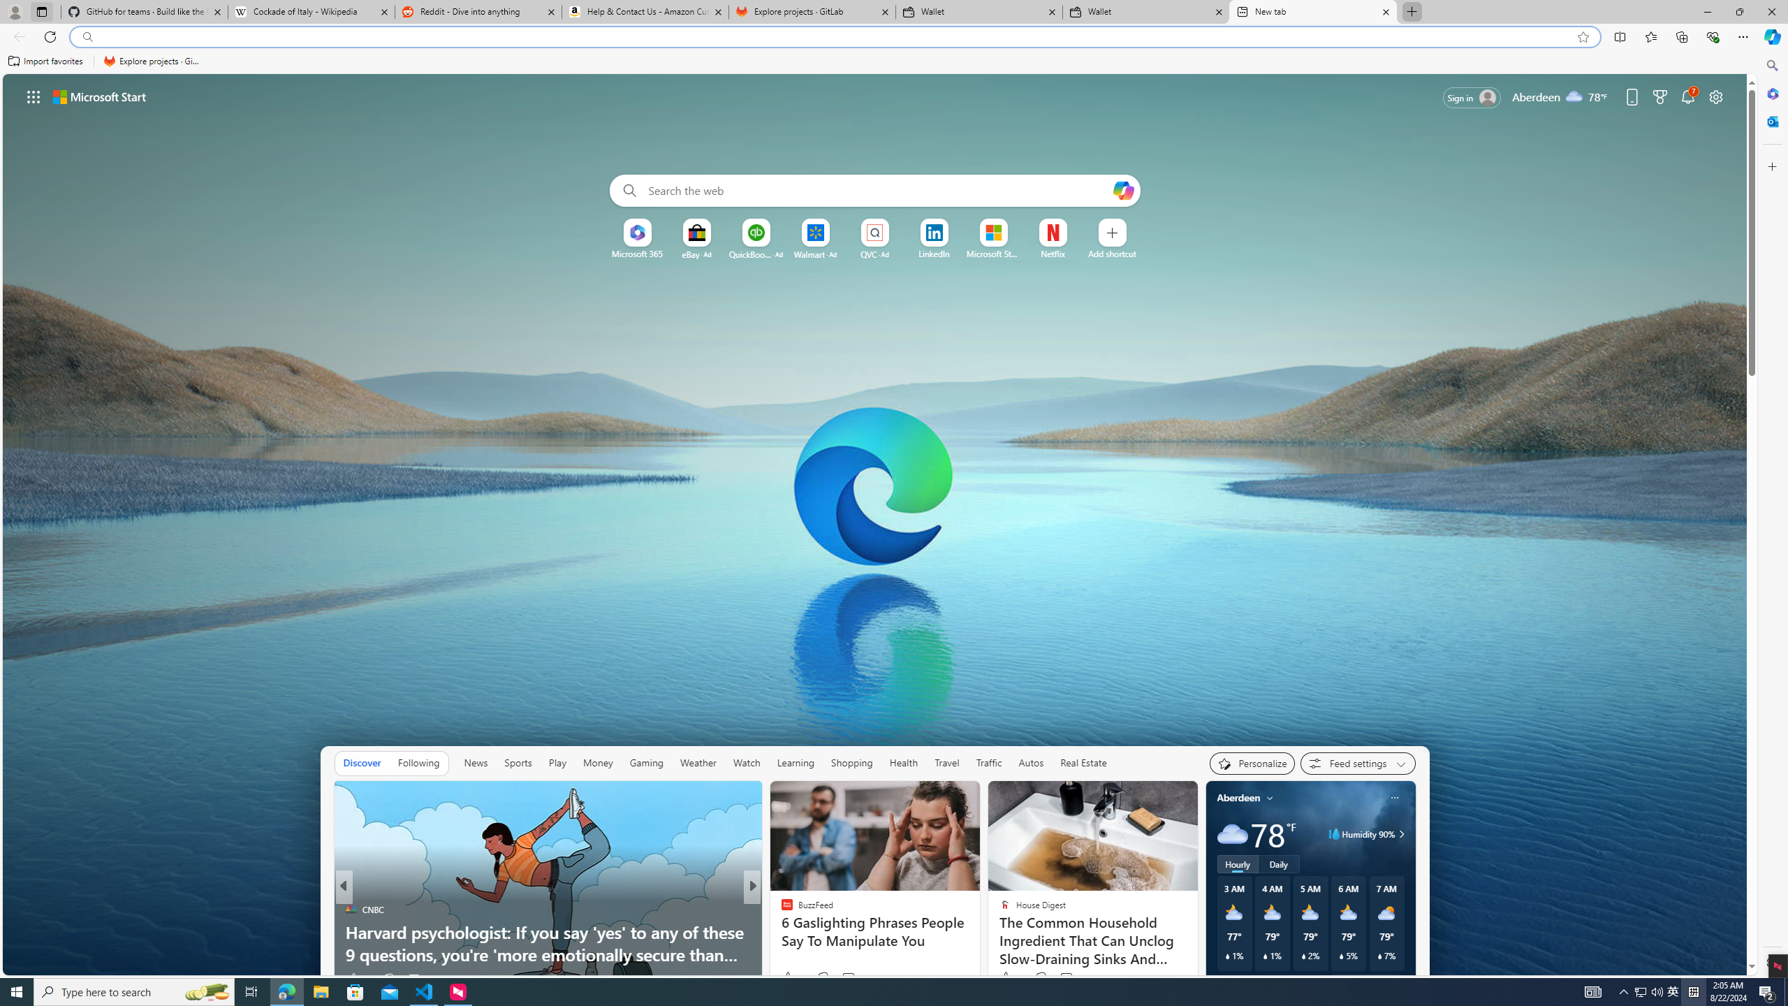 The width and height of the screenshot is (1788, 1006). Describe the element at coordinates (852, 978) in the screenshot. I see `View comments 274 Comment` at that location.